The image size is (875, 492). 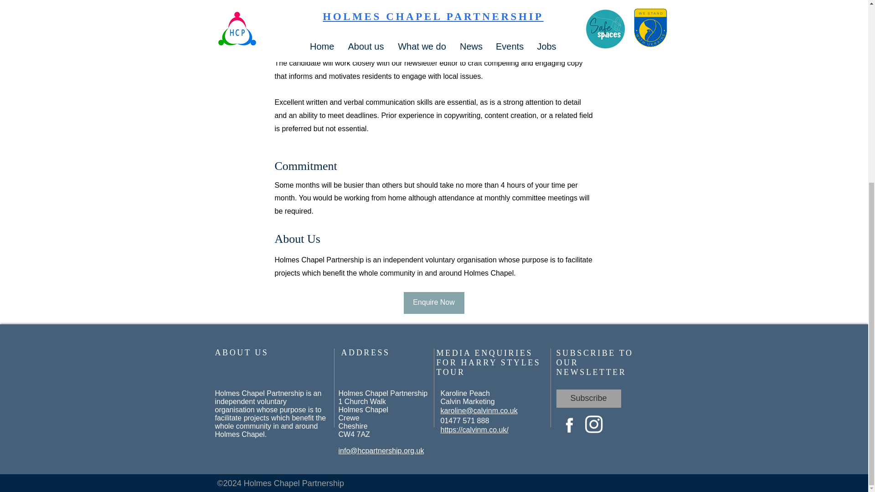 What do you see at coordinates (588, 399) in the screenshot?
I see `Subscribe` at bounding box center [588, 399].